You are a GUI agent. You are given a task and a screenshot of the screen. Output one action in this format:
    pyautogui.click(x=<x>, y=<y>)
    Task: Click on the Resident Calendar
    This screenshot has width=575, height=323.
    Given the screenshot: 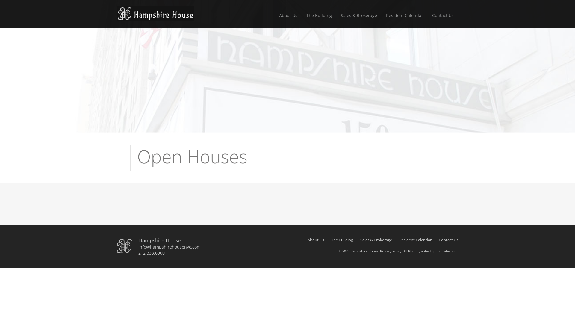 What is the action you would take?
    pyautogui.click(x=405, y=17)
    